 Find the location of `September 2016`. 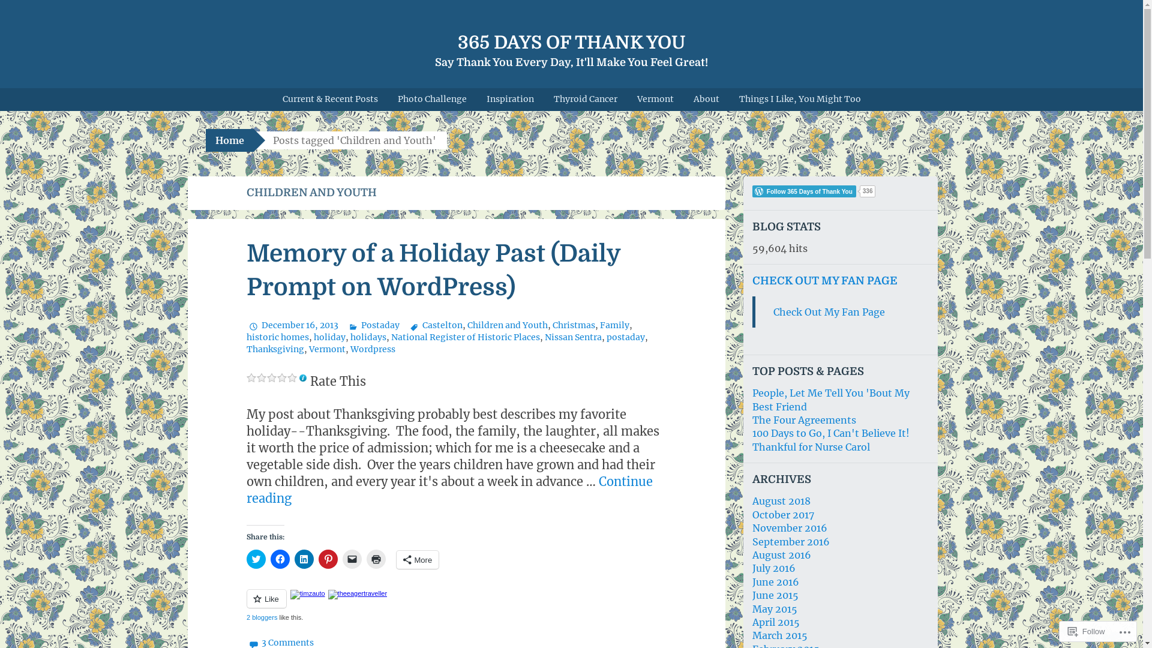

September 2016 is located at coordinates (791, 542).